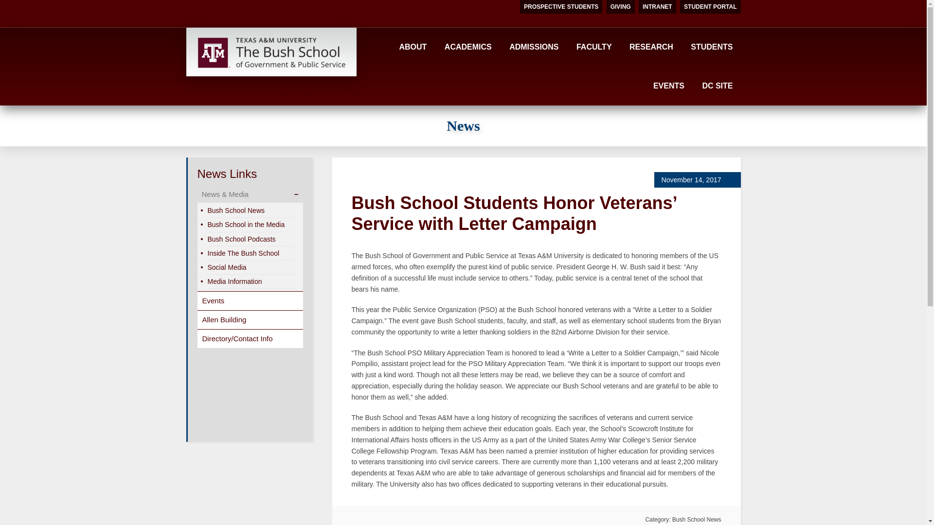  I want to click on ABOUT, so click(413, 47).